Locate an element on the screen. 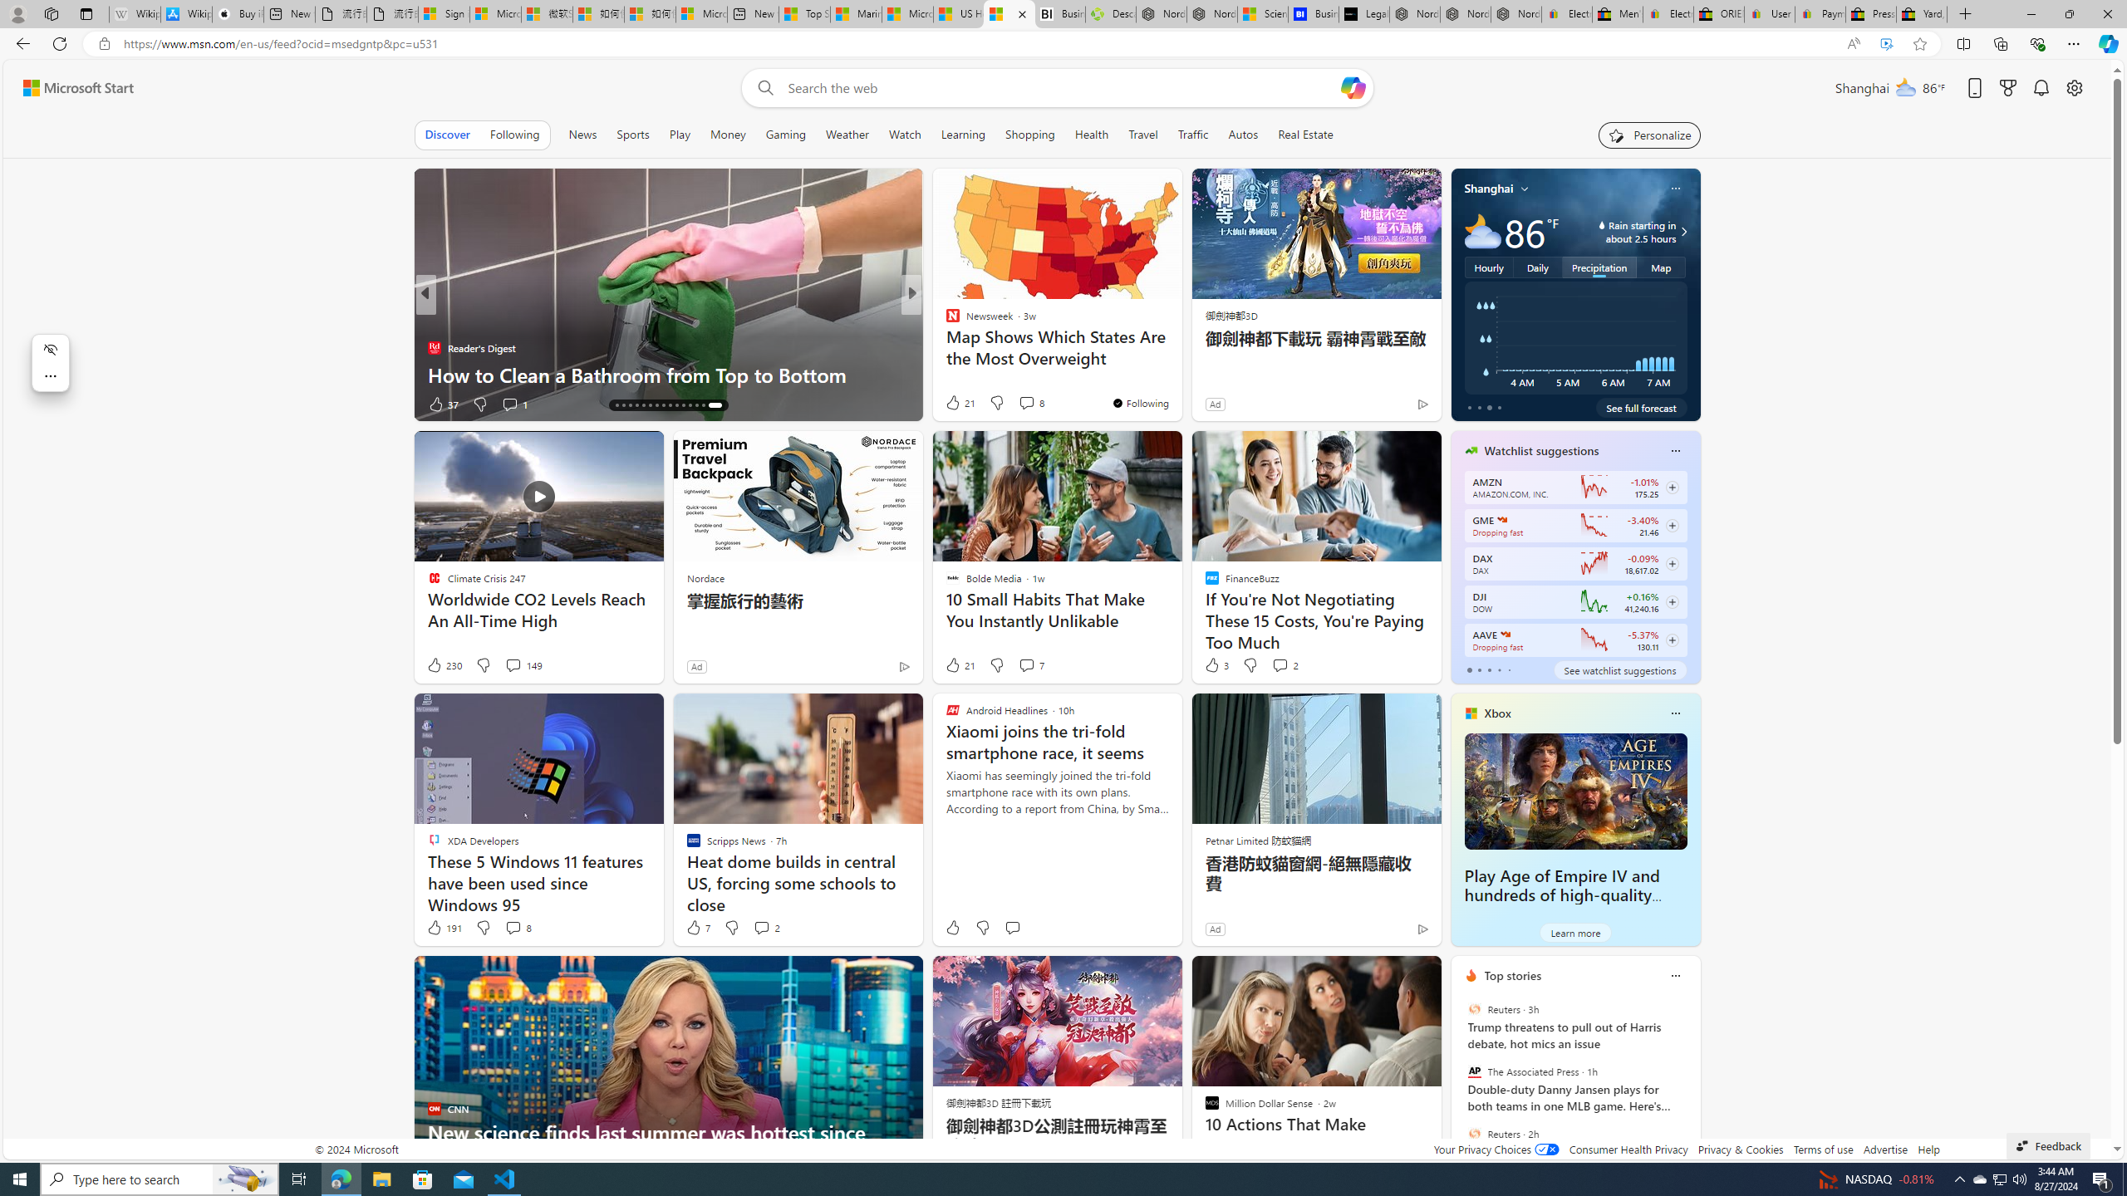 This screenshot has height=1196, width=2127. Sports is located at coordinates (632, 135).